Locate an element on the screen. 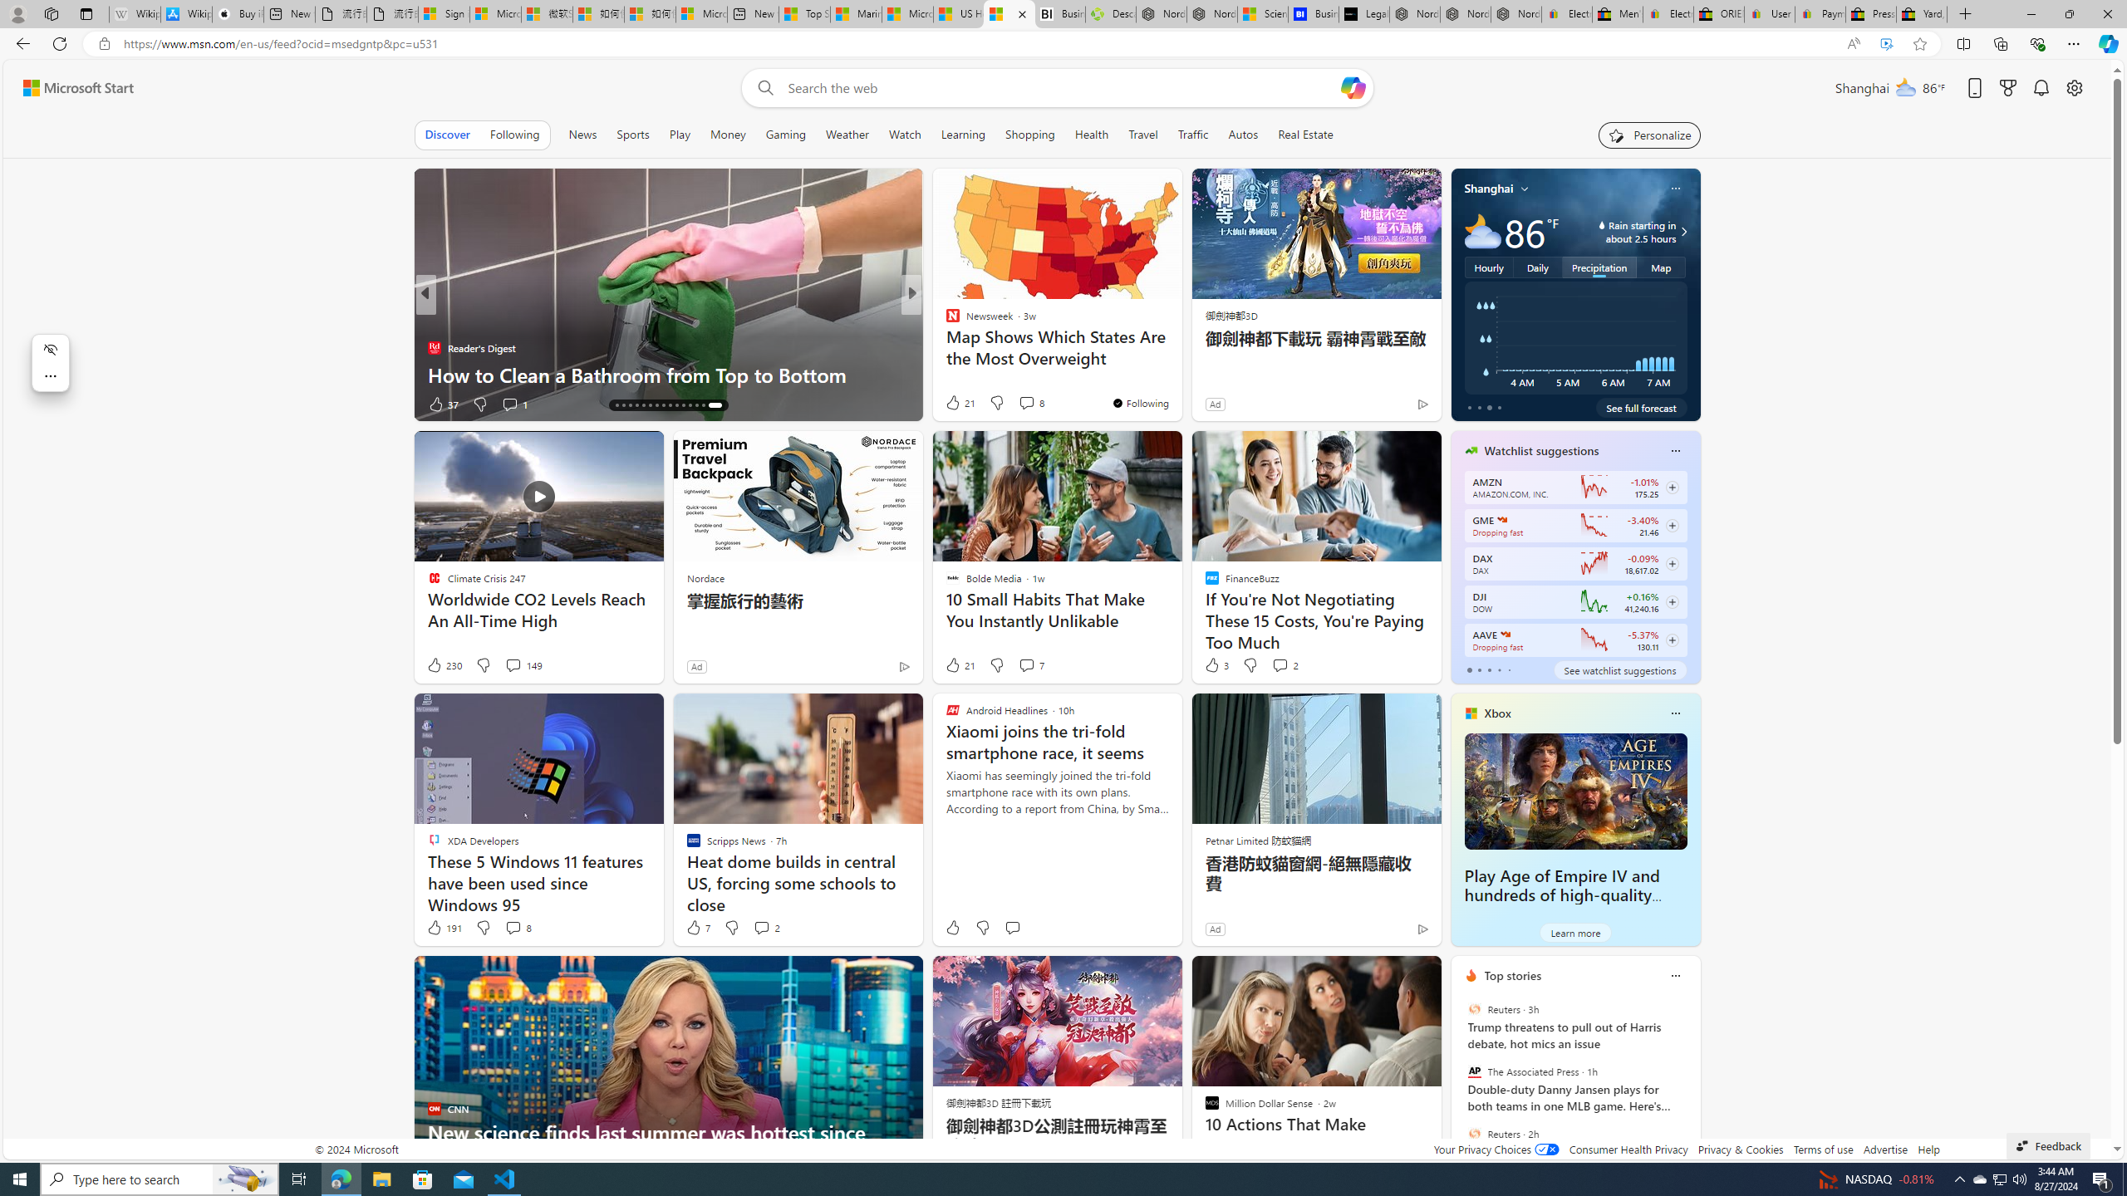 This screenshot has height=1196, width=2127. Sports is located at coordinates (632, 135).